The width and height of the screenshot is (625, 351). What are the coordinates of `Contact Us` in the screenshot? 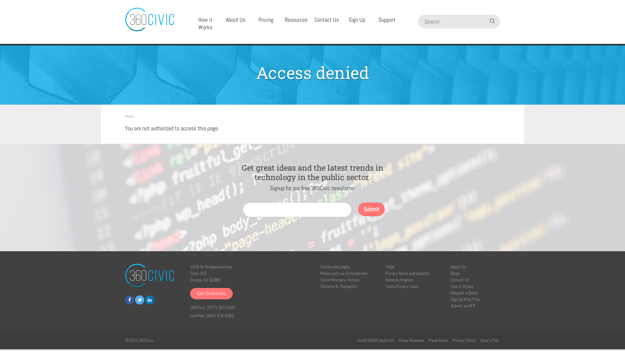 It's located at (460, 280).